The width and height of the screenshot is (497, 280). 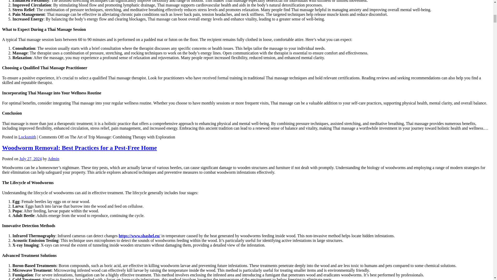 I want to click on Locksmith, so click(x=27, y=137).